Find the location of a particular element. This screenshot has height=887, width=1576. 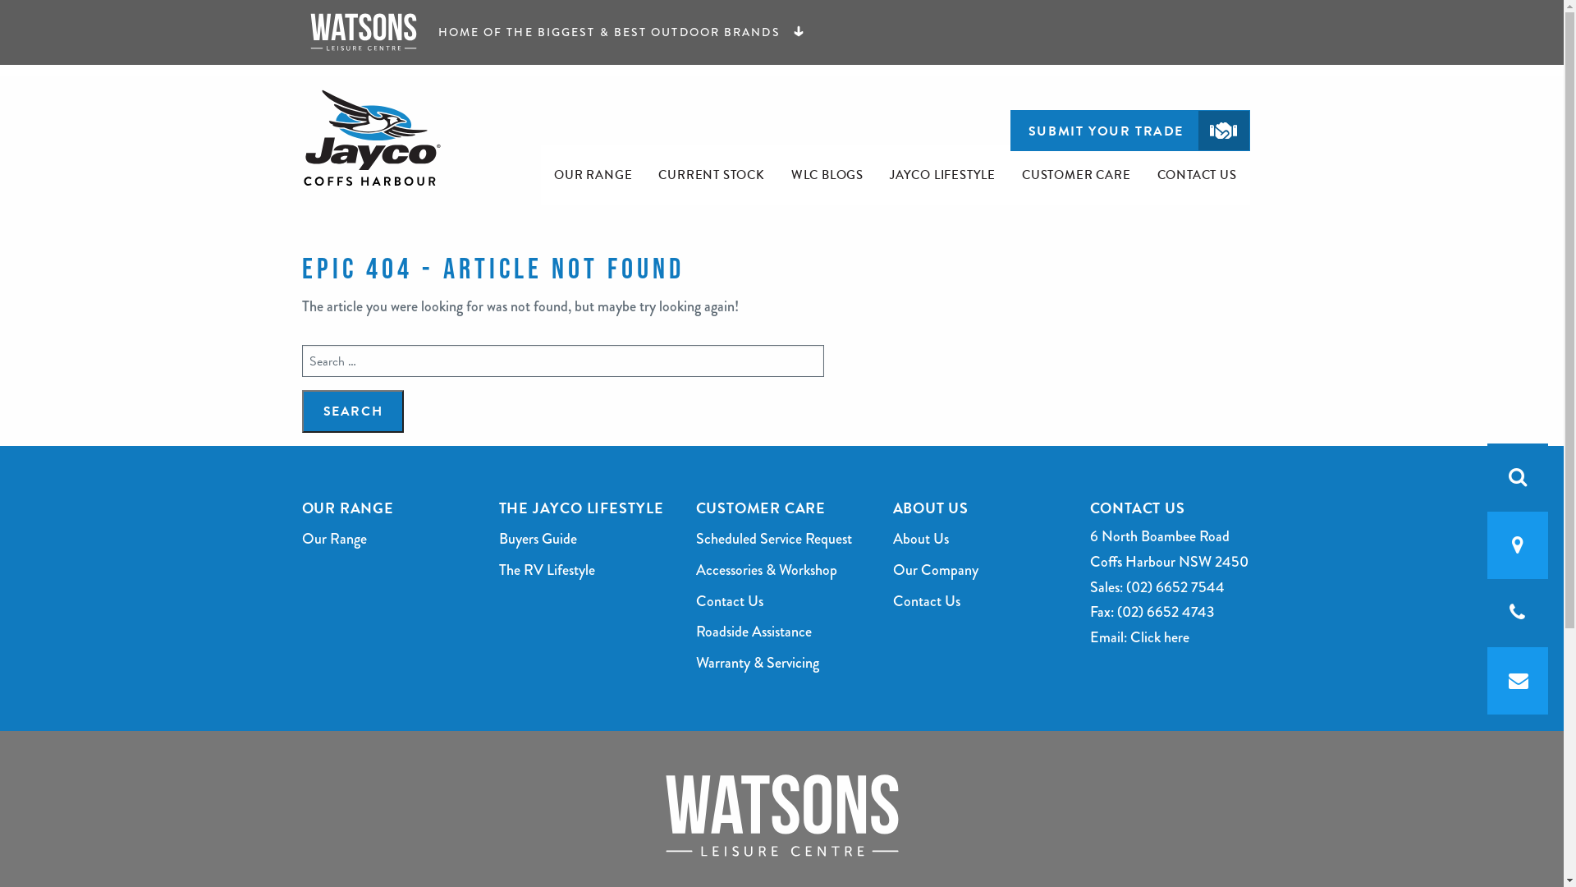

Warranty & Servicing is located at coordinates (782, 664).